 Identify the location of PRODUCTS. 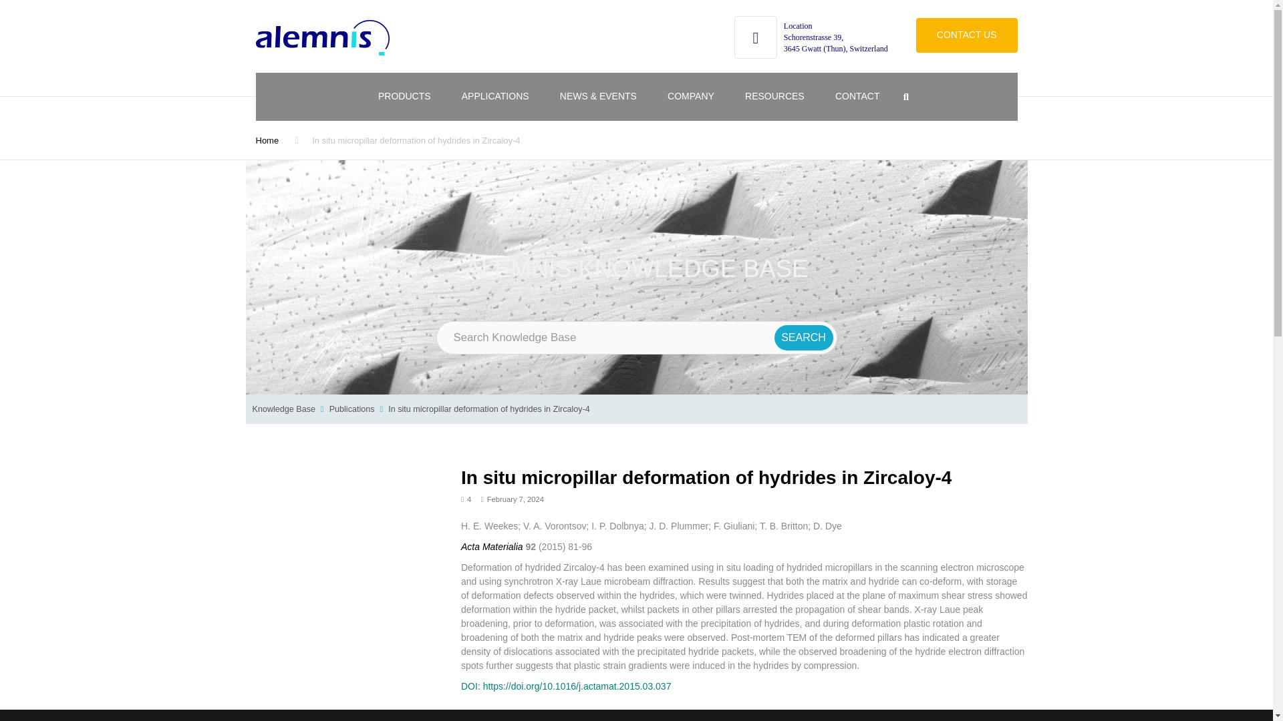
(405, 97).